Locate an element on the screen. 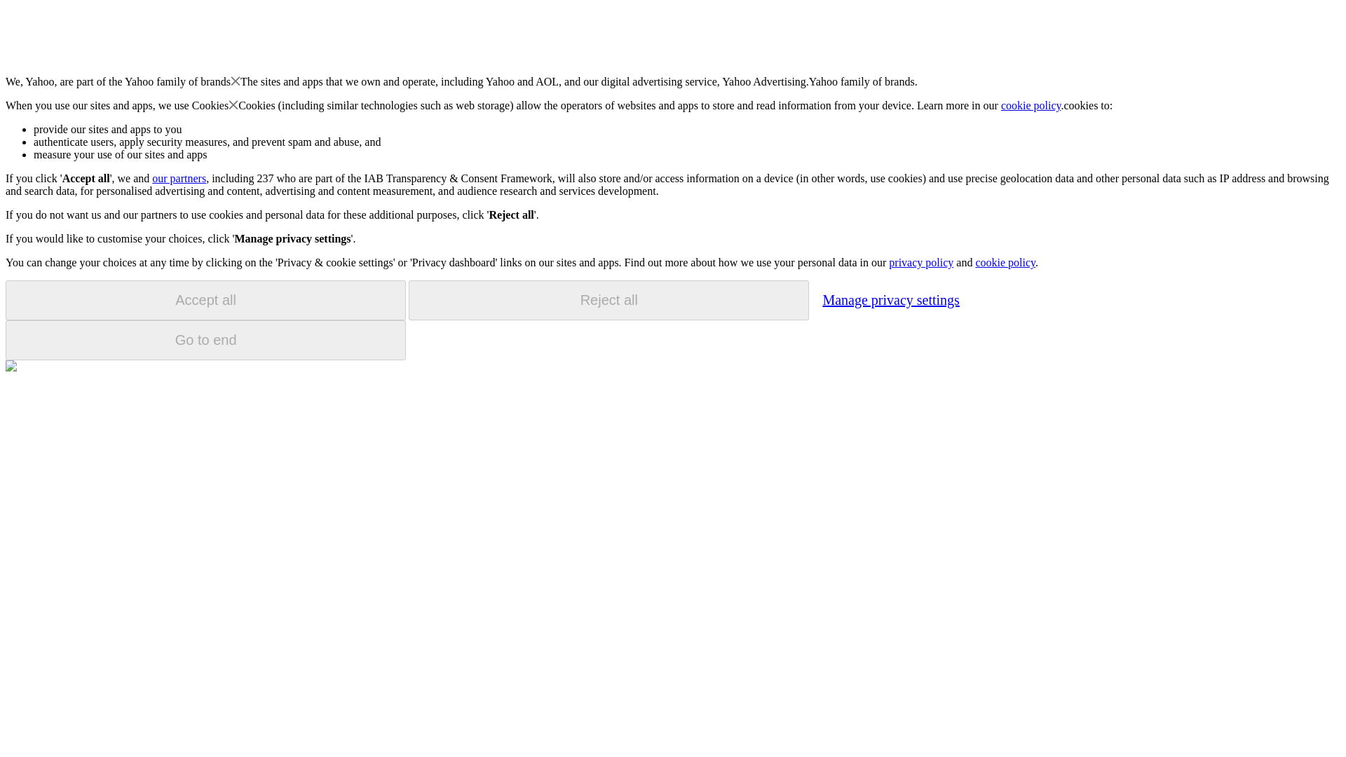 This screenshot has height=757, width=1346. Manage privacy settings is located at coordinates (890, 299).